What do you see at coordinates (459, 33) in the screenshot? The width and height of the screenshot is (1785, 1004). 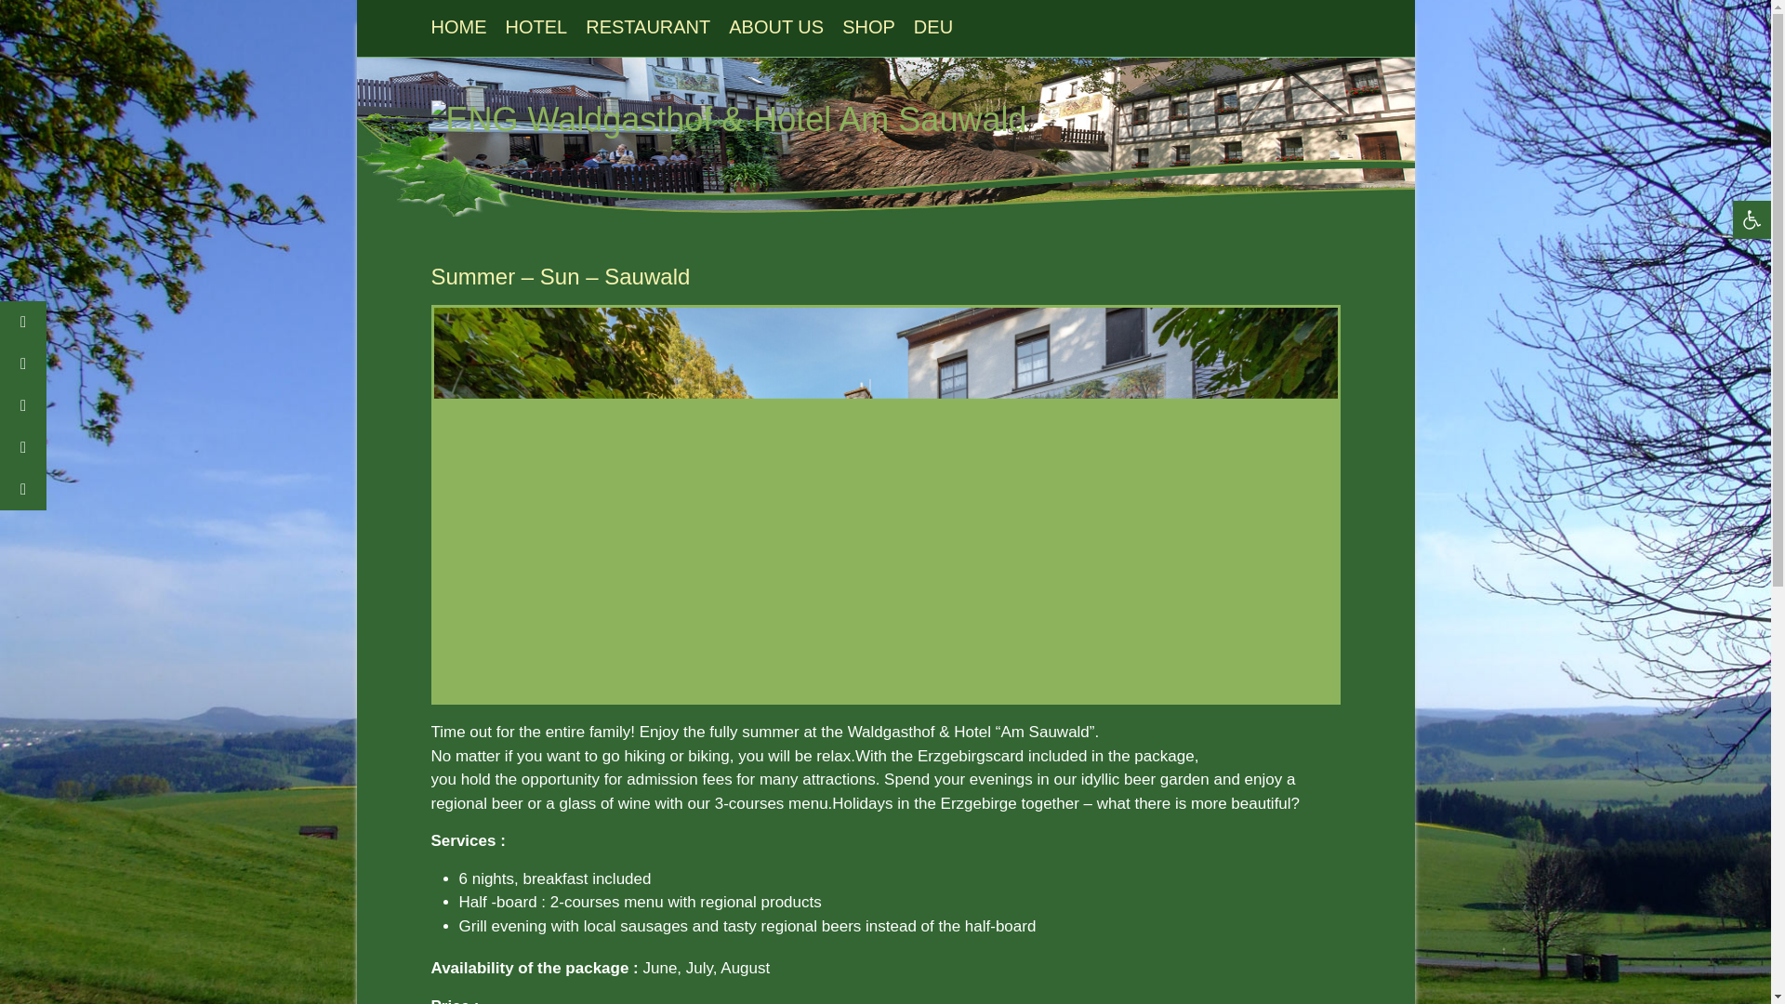 I see `HOME` at bounding box center [459, 33].